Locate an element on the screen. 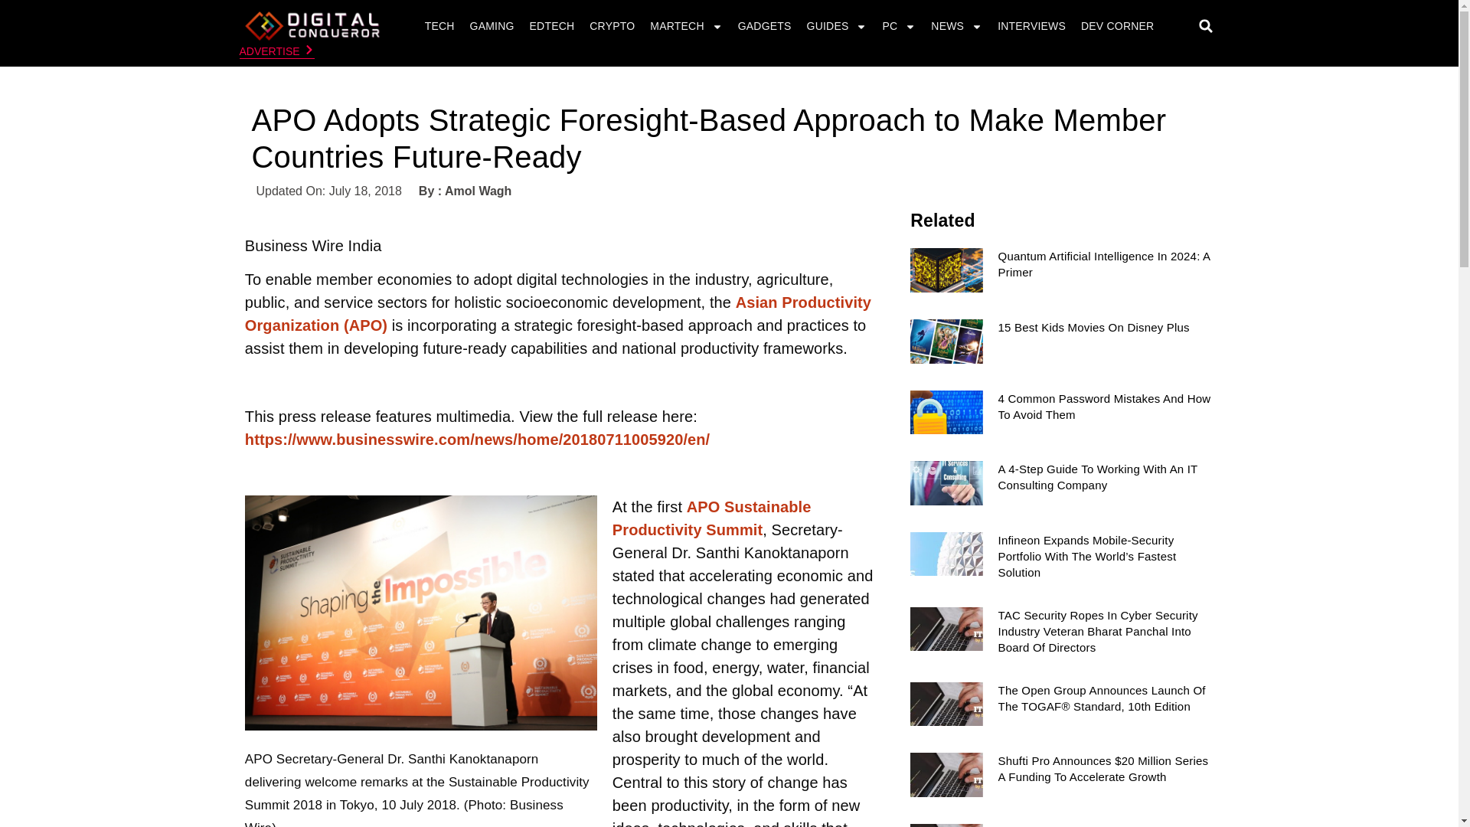 This screenshot has width=1470, height=827. GUIDES is located at coordinates (837, 26).